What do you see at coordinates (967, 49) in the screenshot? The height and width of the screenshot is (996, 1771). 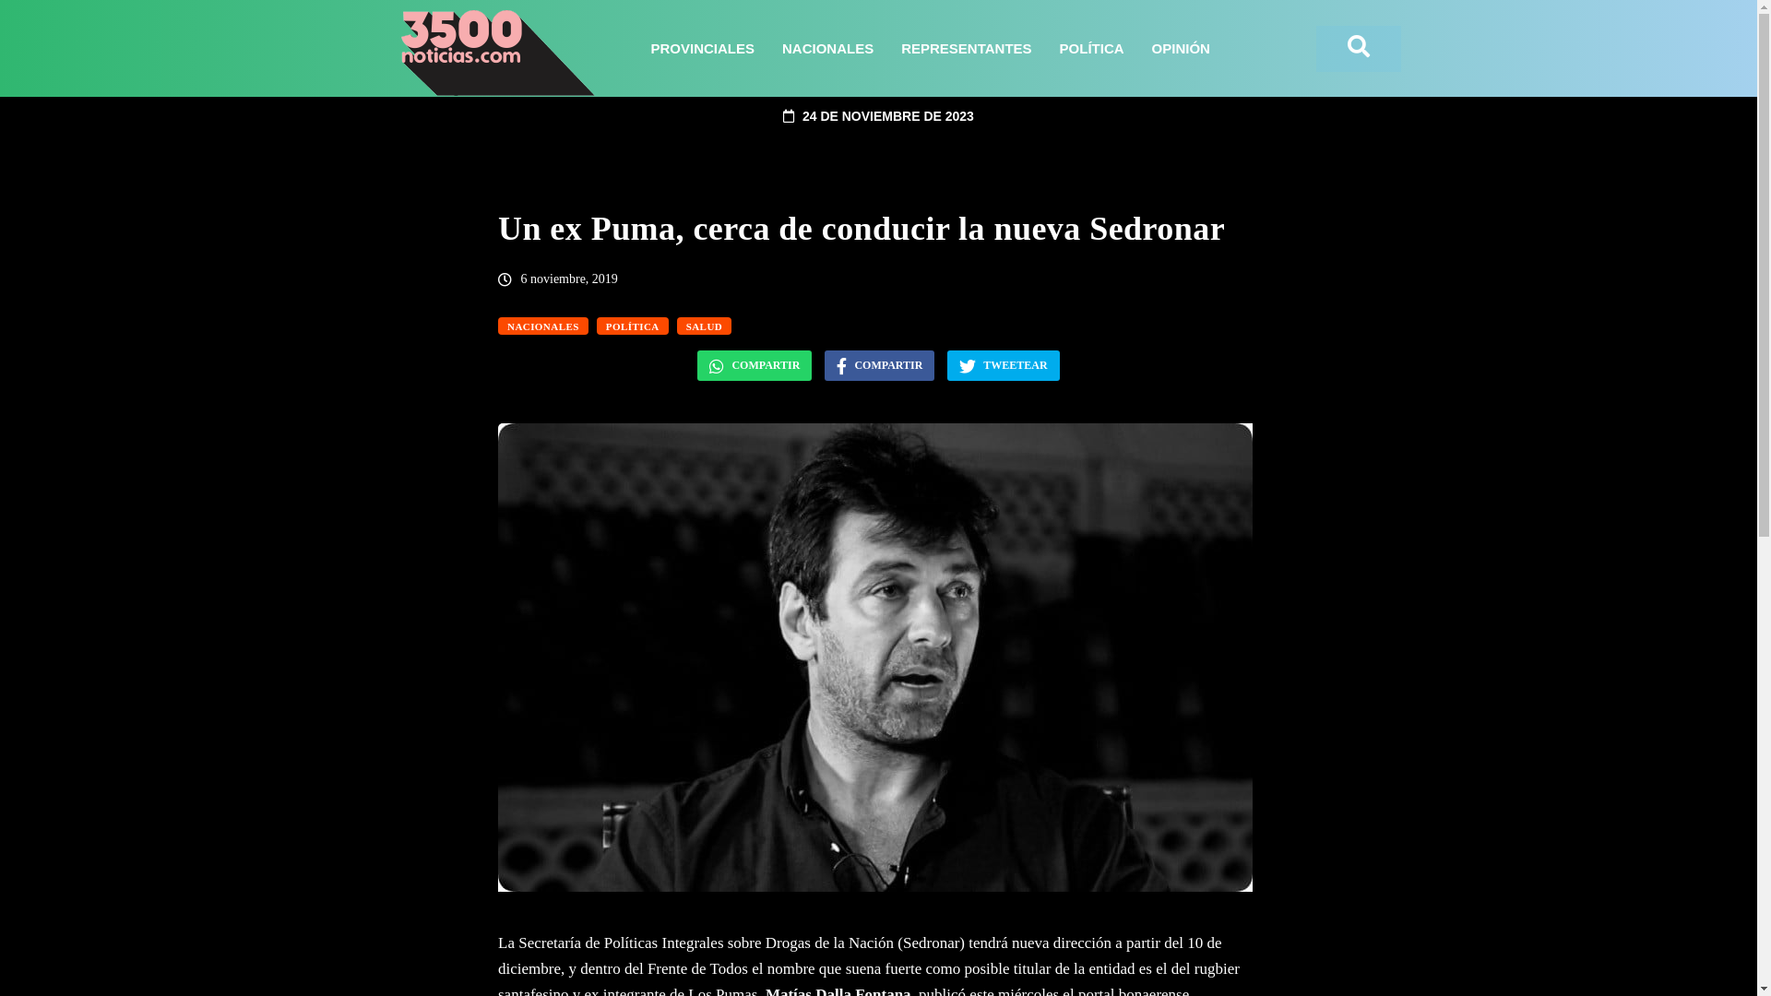 I see `REPRESENTANTES` at bounding box center [967, 49].